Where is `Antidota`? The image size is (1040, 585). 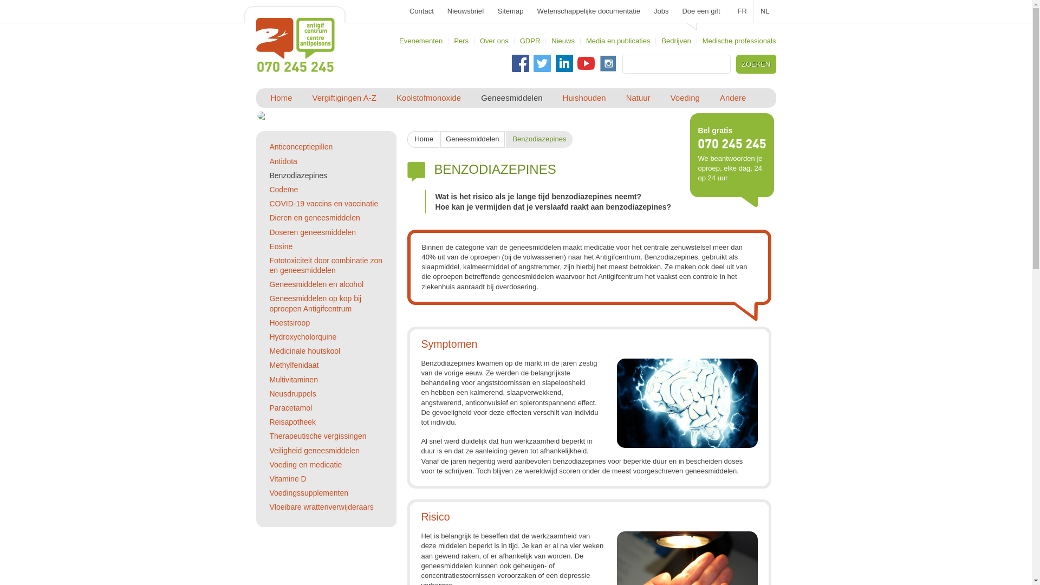 Antidota is located at coordinates (283, 161).